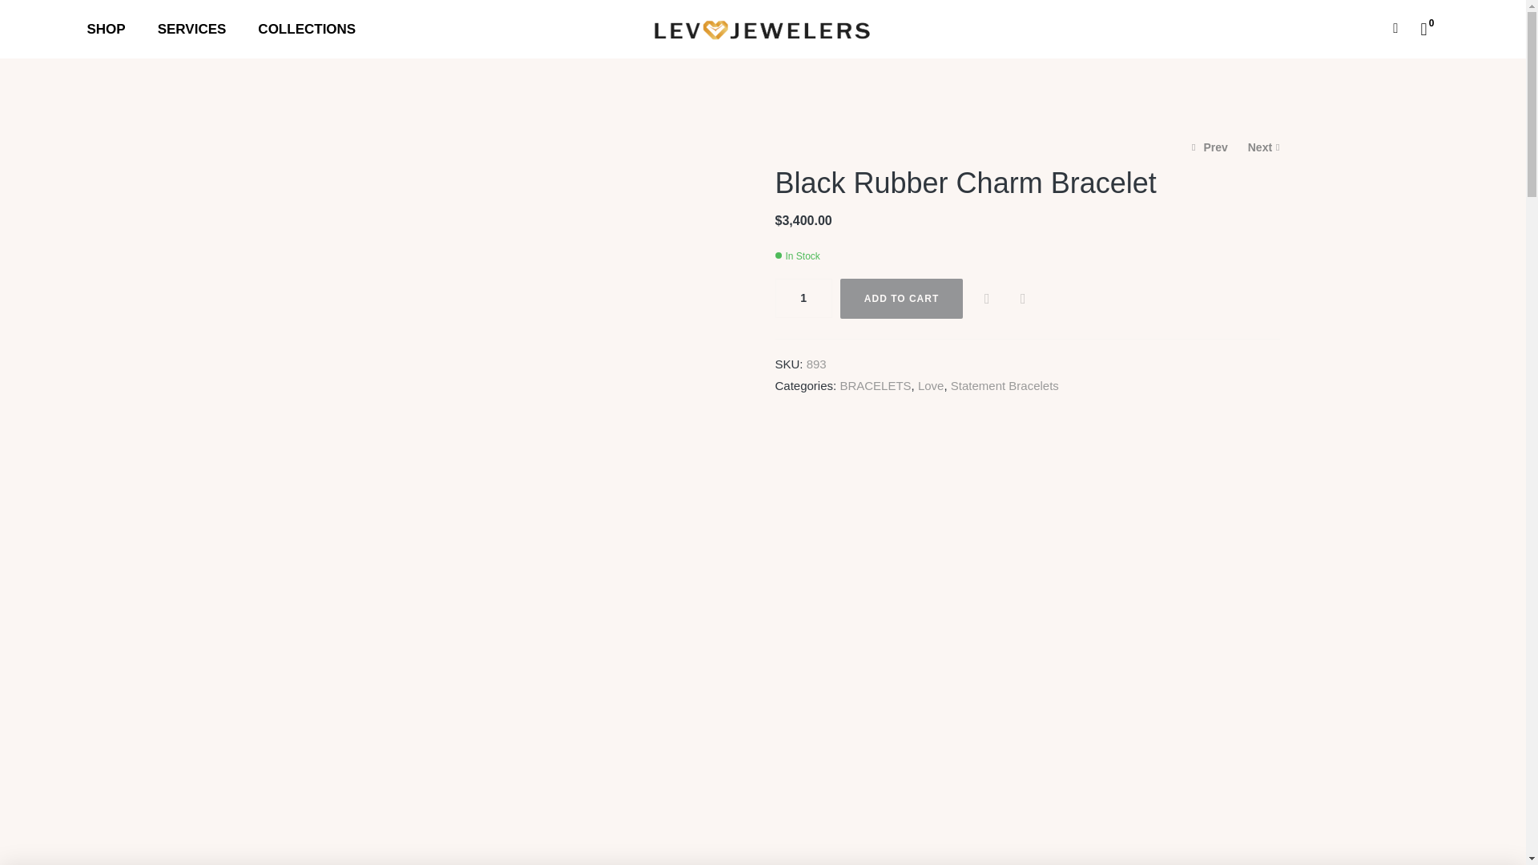 Image resolution: width=1538 pixels, height=865 pixels. I want to click on SERVICES, so click(192, 30).